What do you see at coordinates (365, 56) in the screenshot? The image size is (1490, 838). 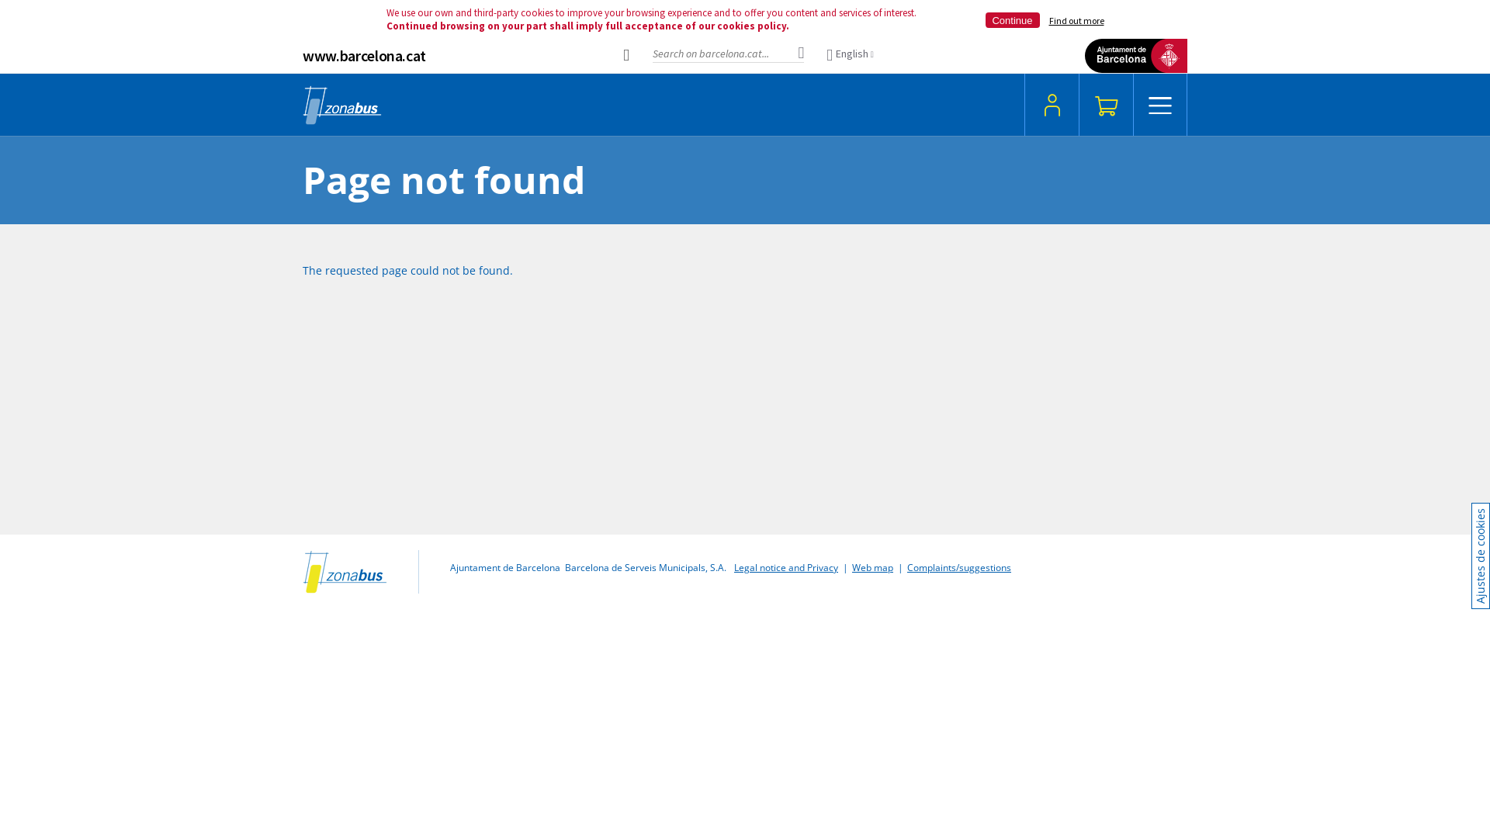 I see `www.barcelona.cat` at bounding box center [365, 56].